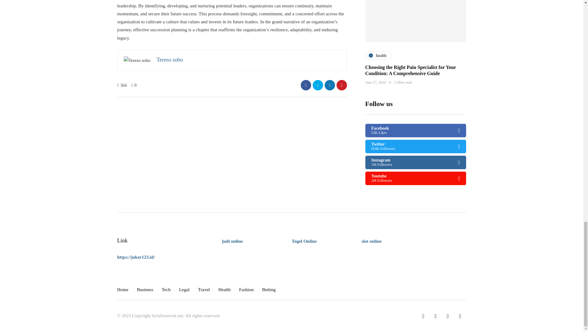  Describe the element at coordinates (341, 85) in the screenshot. I see `Pin this` at that location.